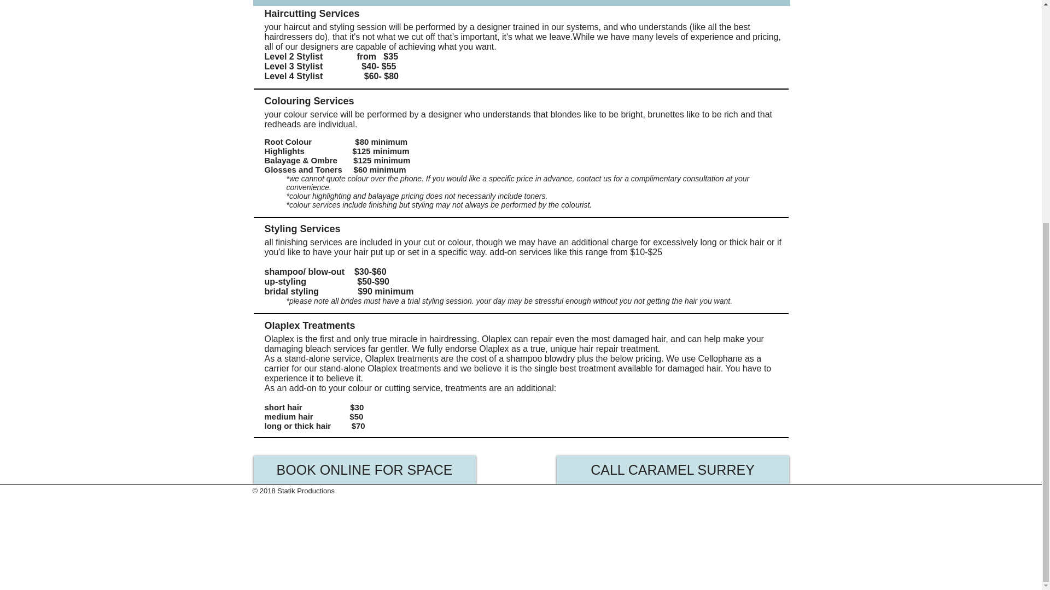  What do you see at coordinates (364, 469) in the screenshot?
I see `BOOK ONLINE FOR SPACE` at bounding box center [364, 469].